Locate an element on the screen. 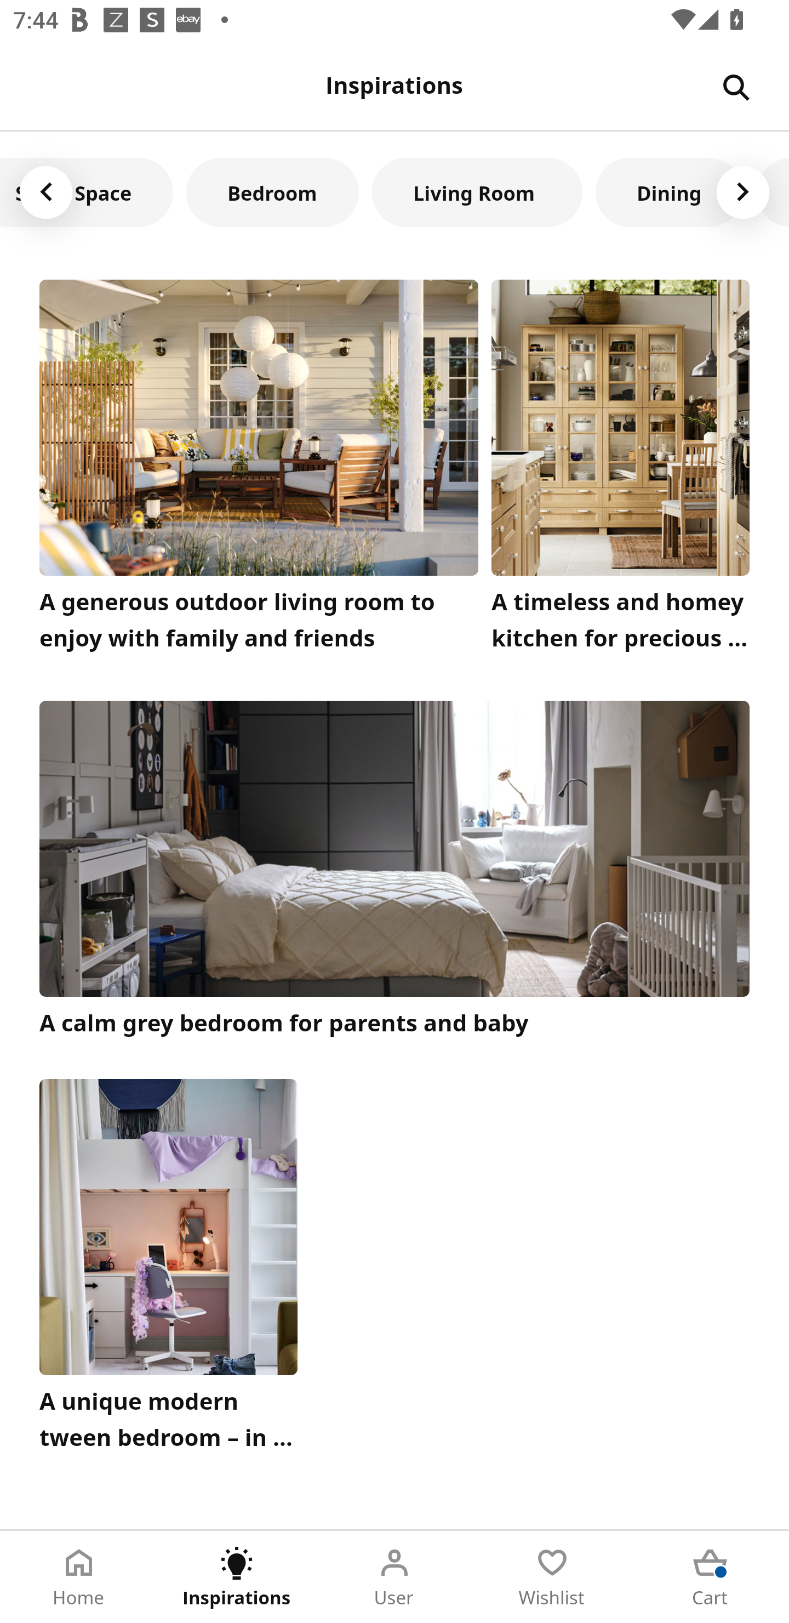 This screenshot has width=789, height=1623. Bedroom is located at coordinates (272, 192).